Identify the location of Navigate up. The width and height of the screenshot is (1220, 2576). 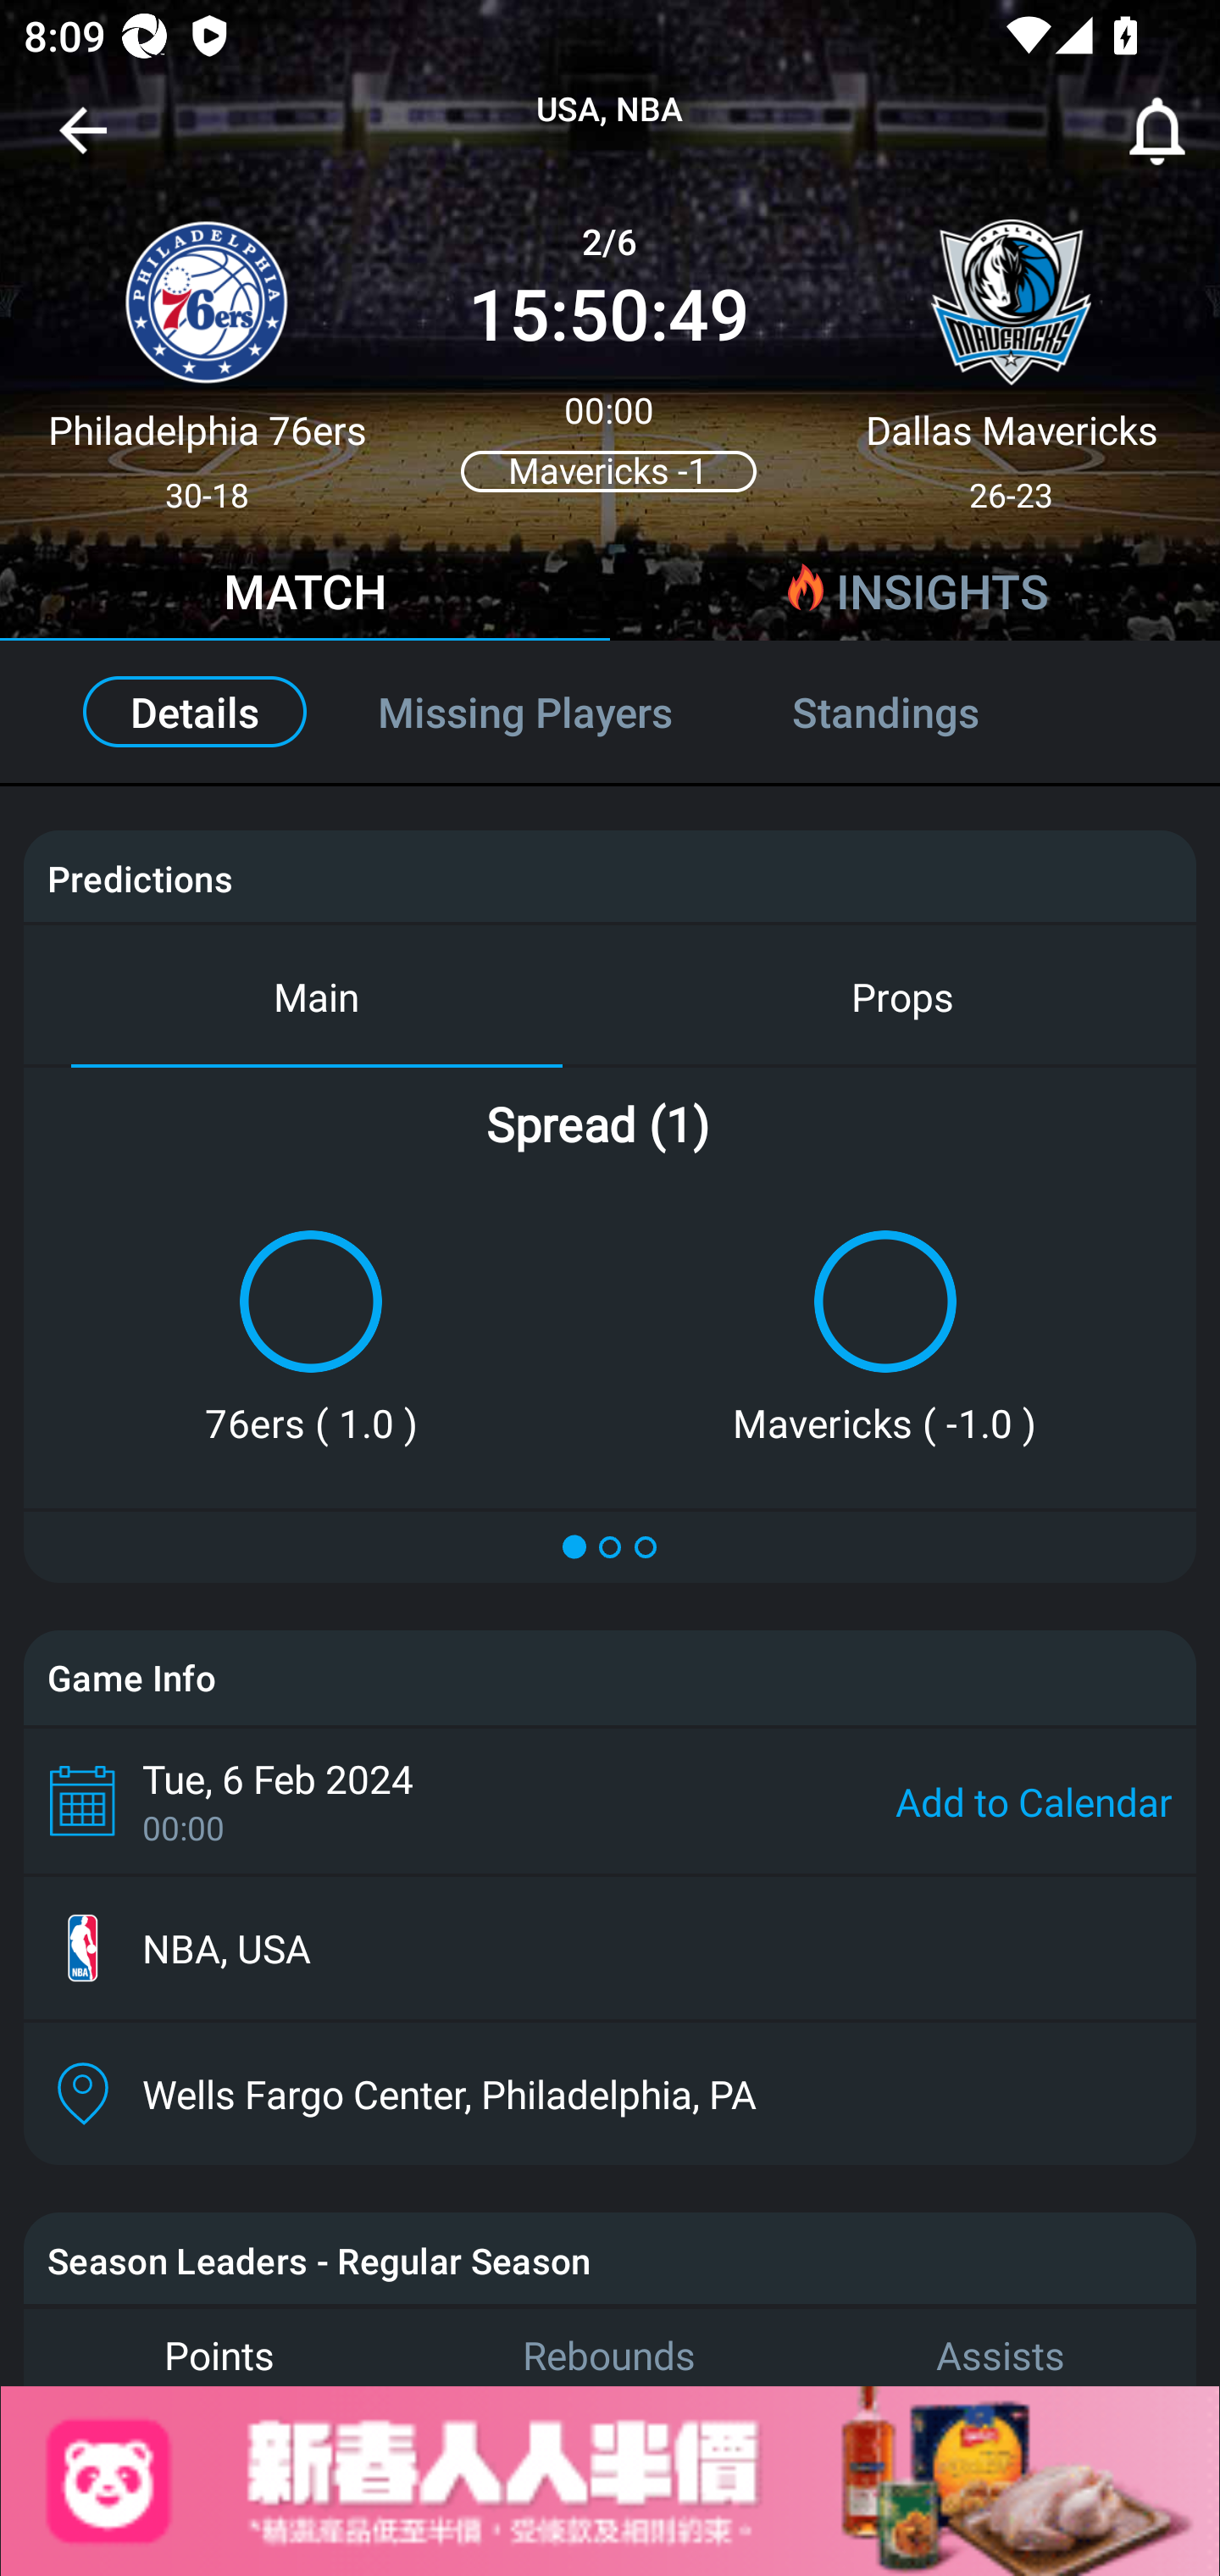
(83, 142).